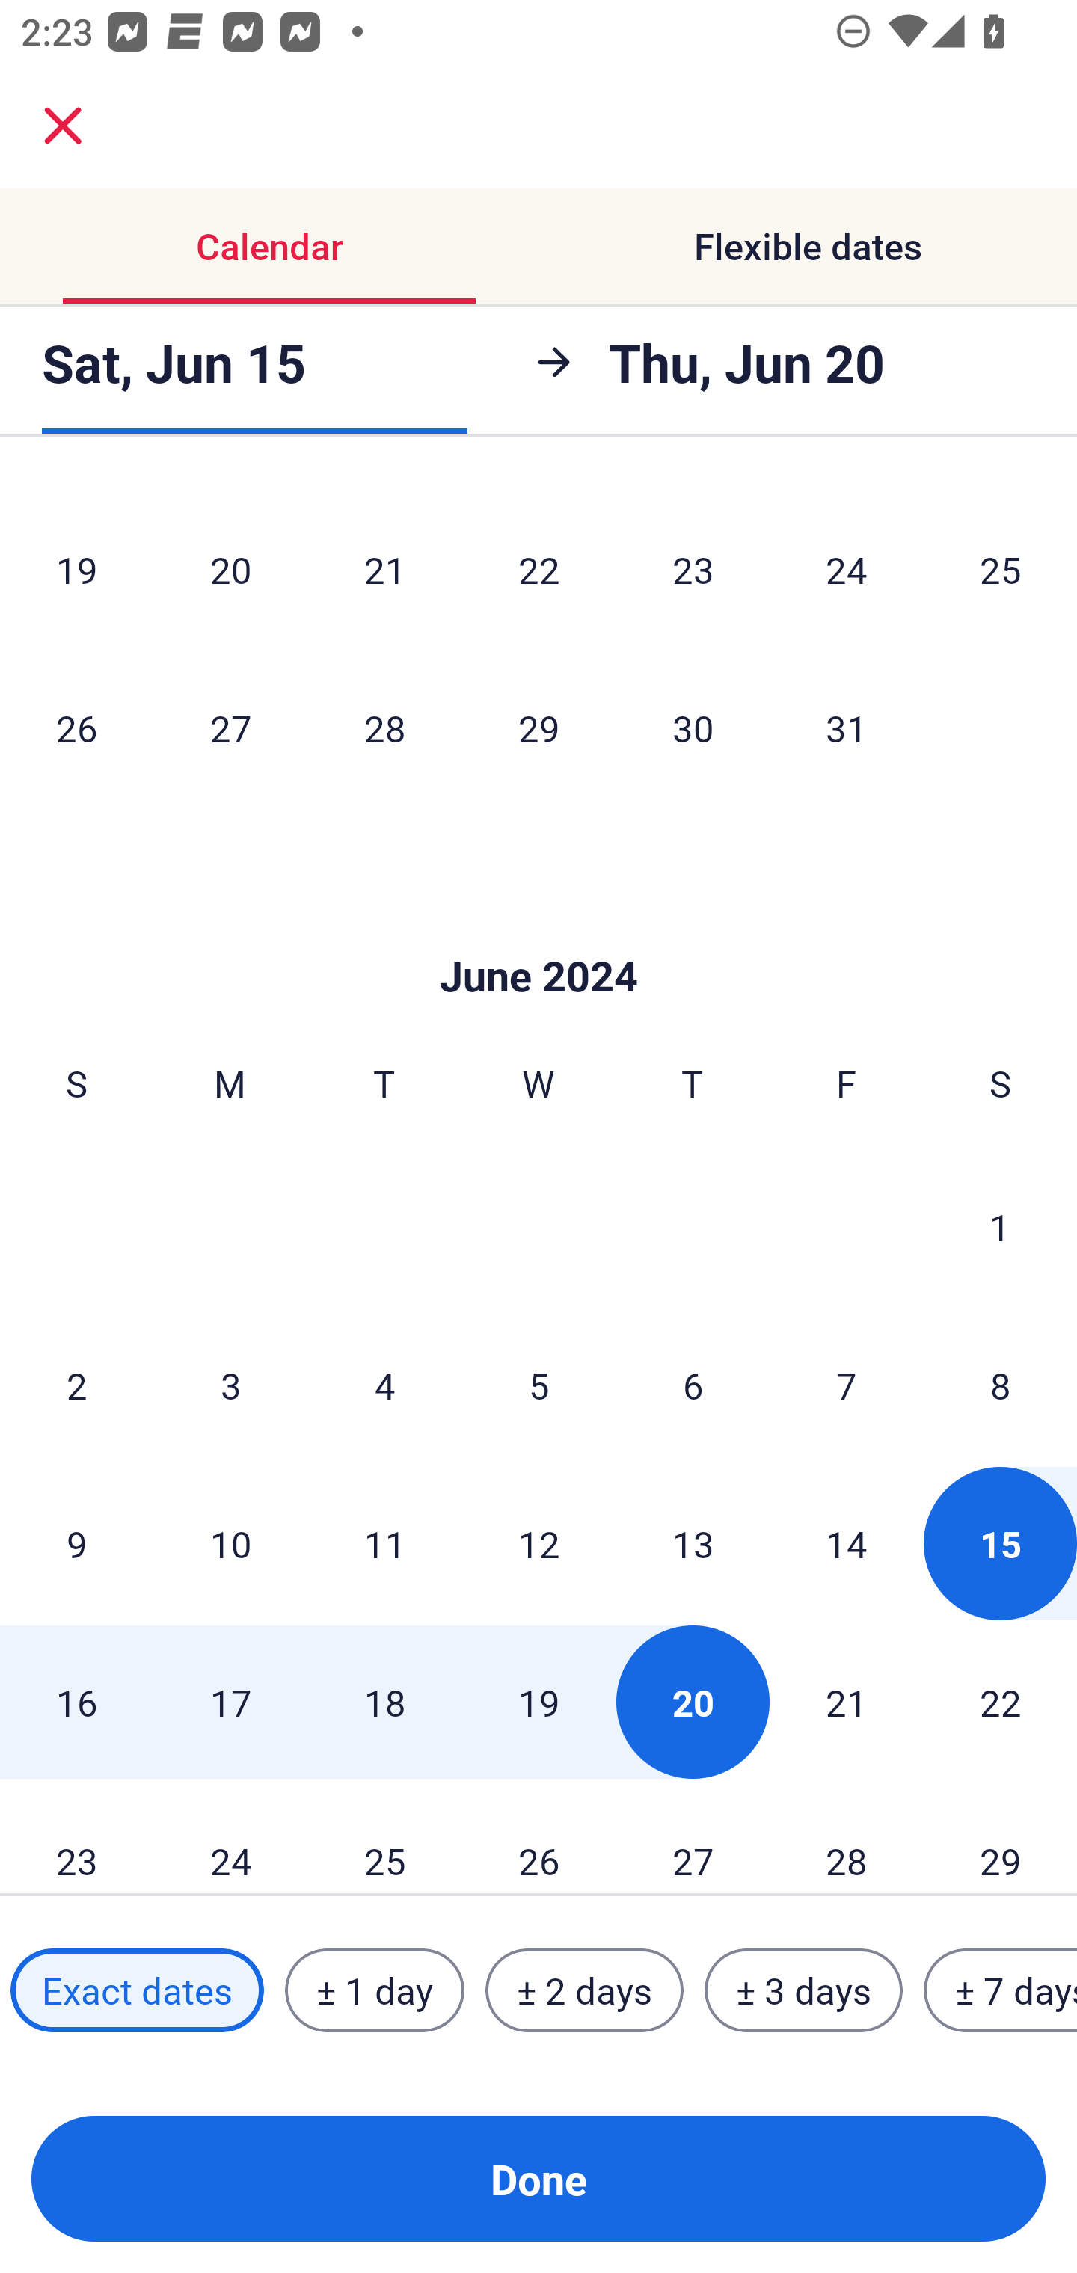 This screenshot has height=2273, width=1077. What do you see at coordinates (76, 1839) in the screenshot?
I see `23 Sunday, June 23, 2024` at bounding box center [76, 1839].